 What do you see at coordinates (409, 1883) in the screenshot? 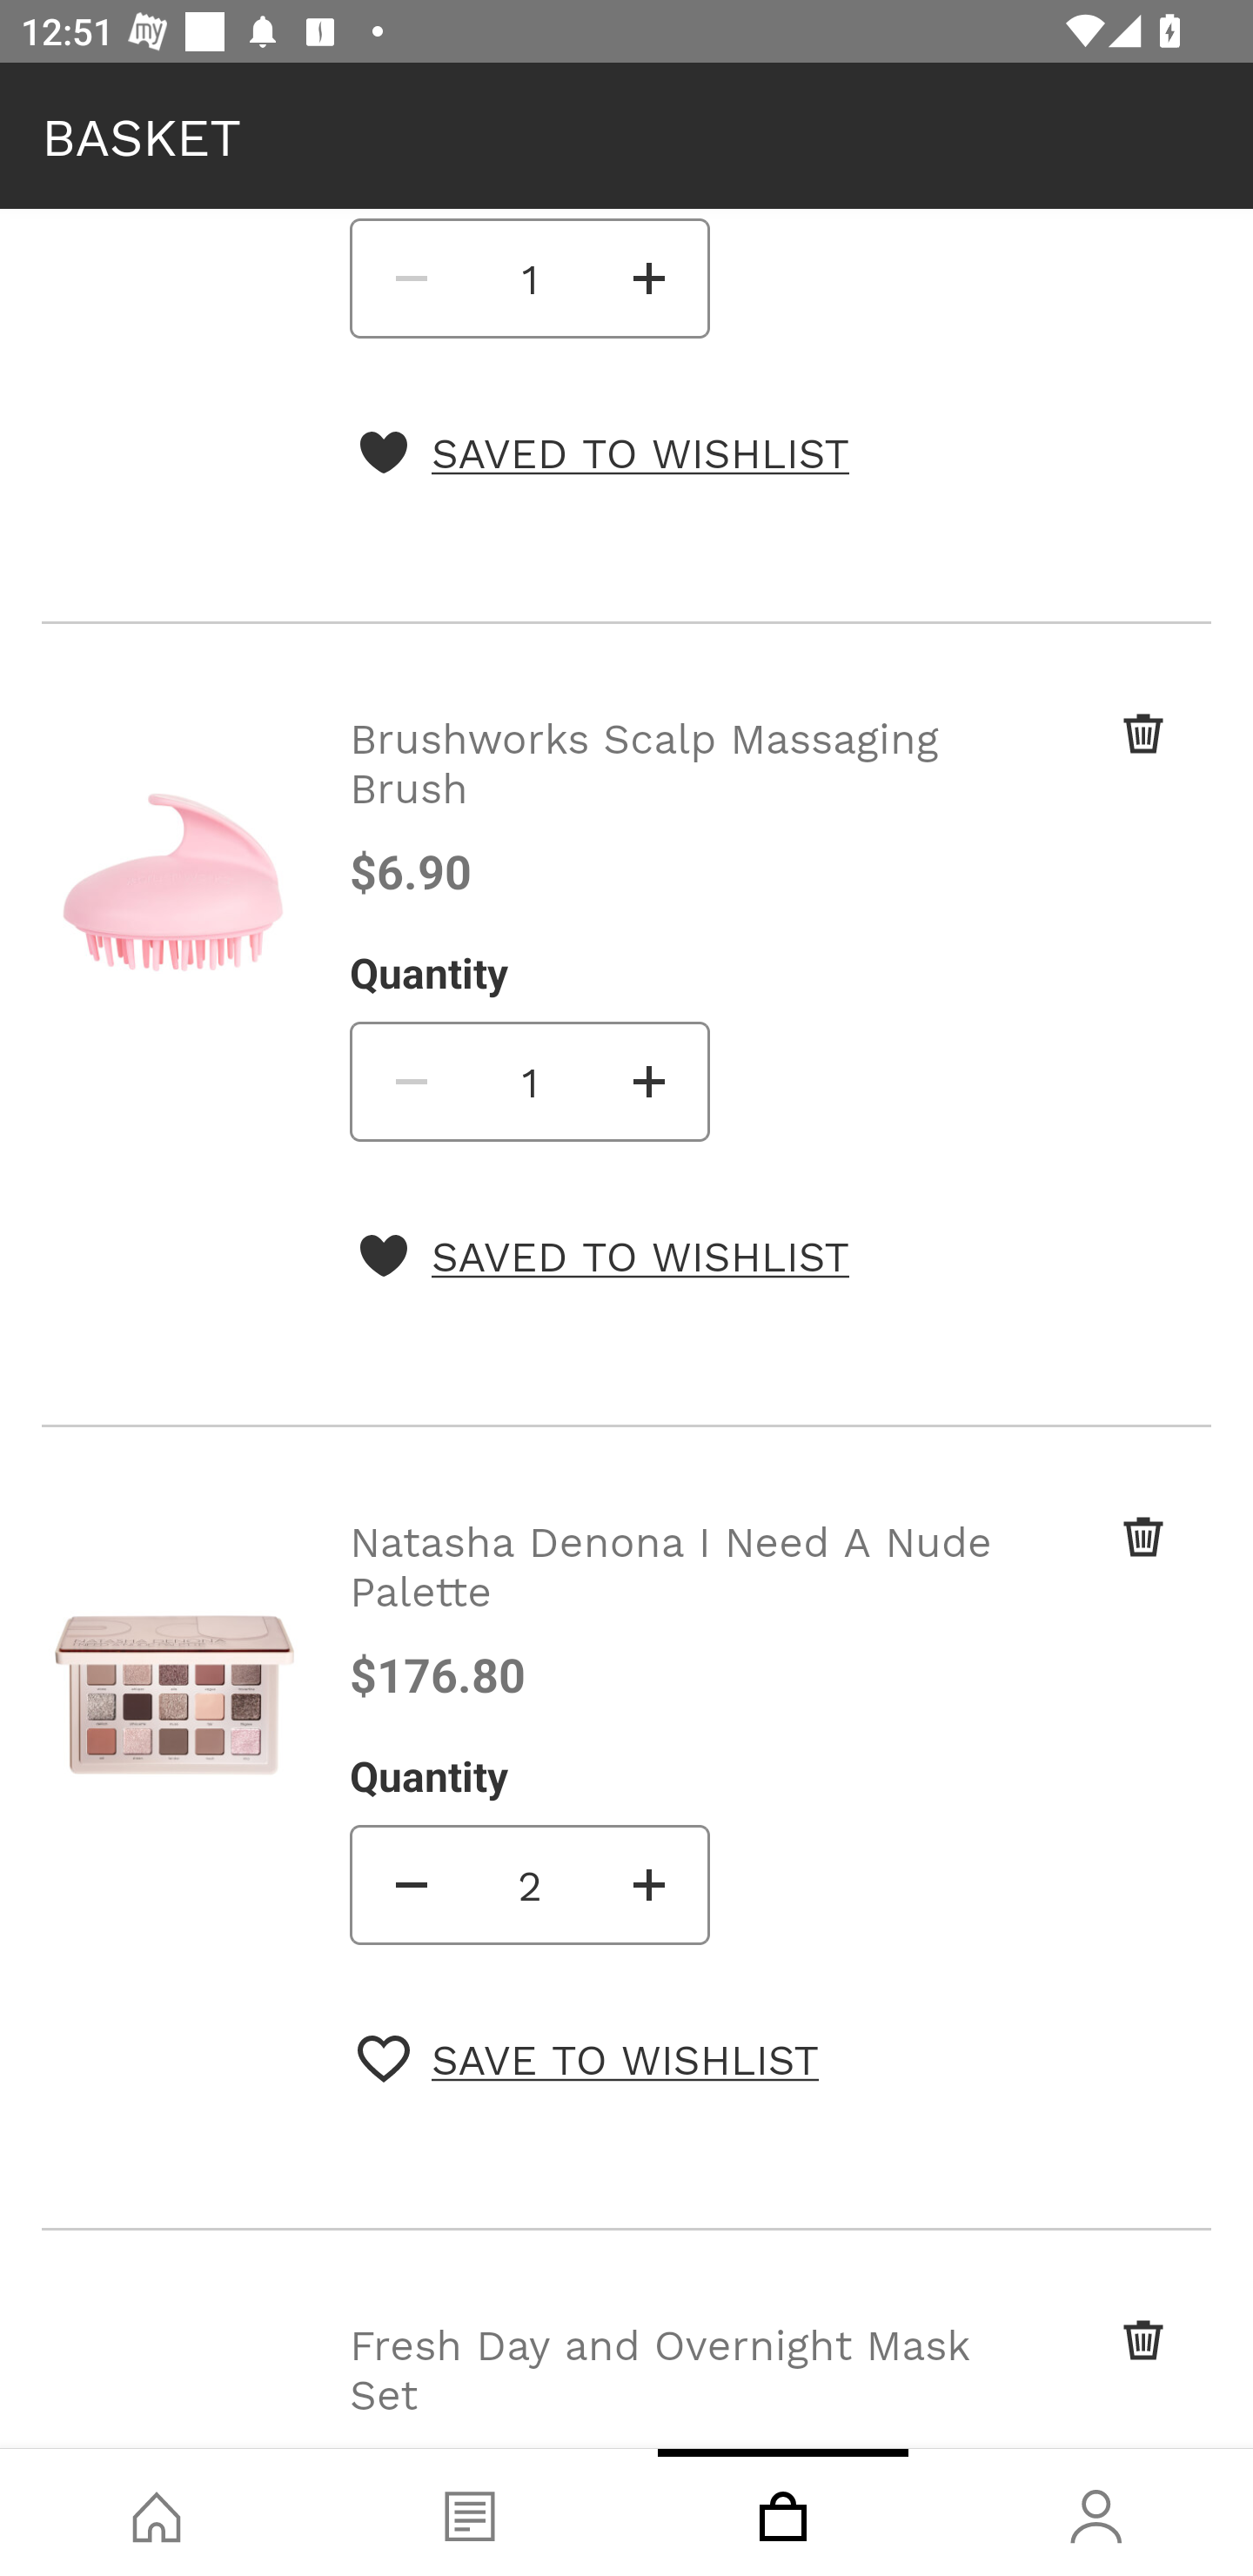
I see `Decrease quantity` at bounding box center [409, 1883].